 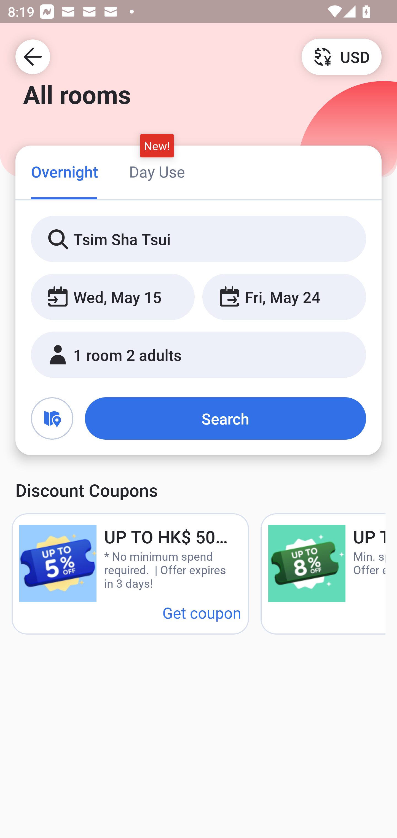 What do you see at coordinates (112, 297) in the screenshot?
I see `Wed, May 15` at bounding box center [112, 297].